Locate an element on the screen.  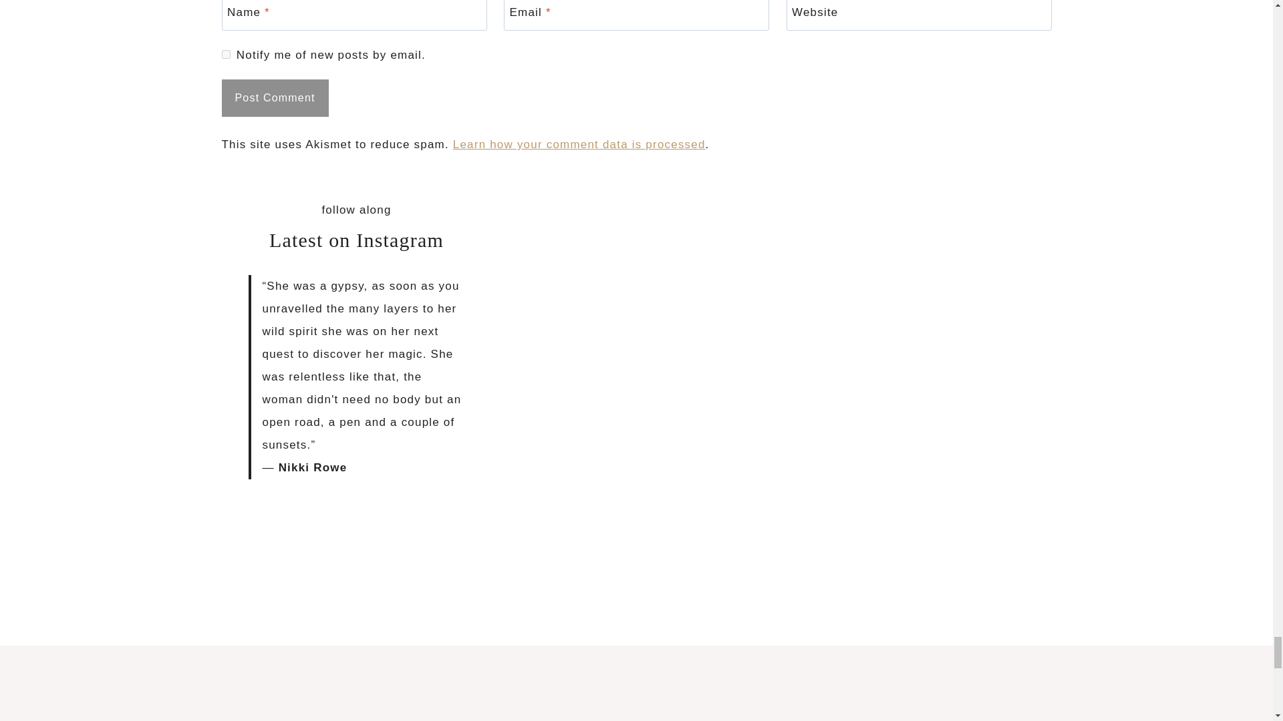
Post Comment is located at coordinates (275, 97).